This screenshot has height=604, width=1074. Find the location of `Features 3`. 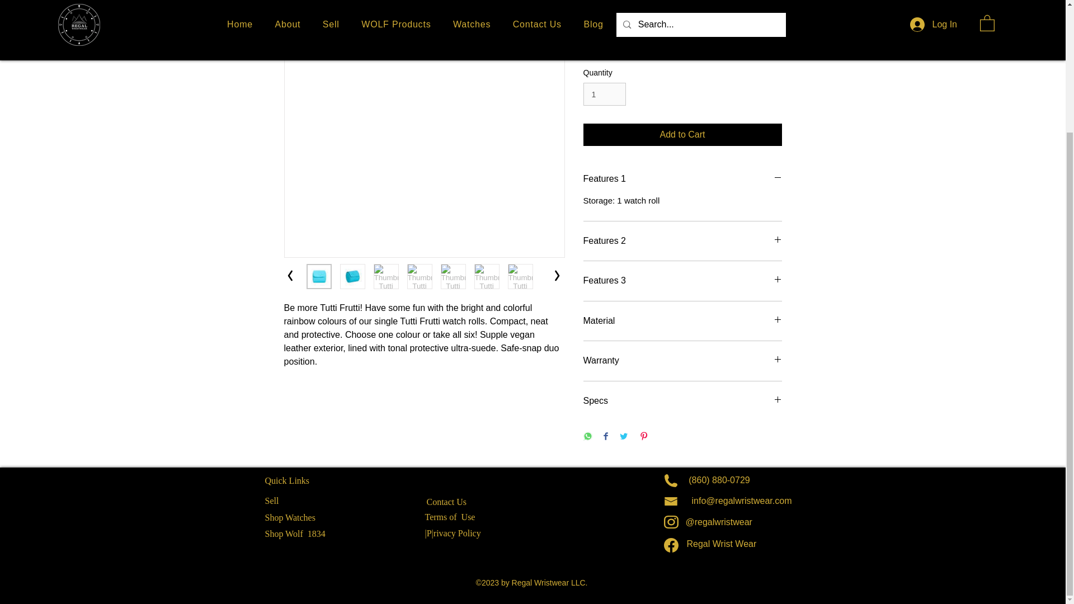

Features 3 is located at coordinates (682, 281).